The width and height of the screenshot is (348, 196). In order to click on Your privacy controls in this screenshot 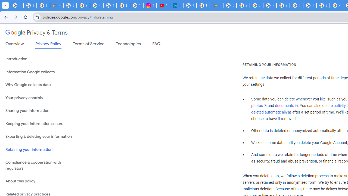, I will do `click(41, 97)`.